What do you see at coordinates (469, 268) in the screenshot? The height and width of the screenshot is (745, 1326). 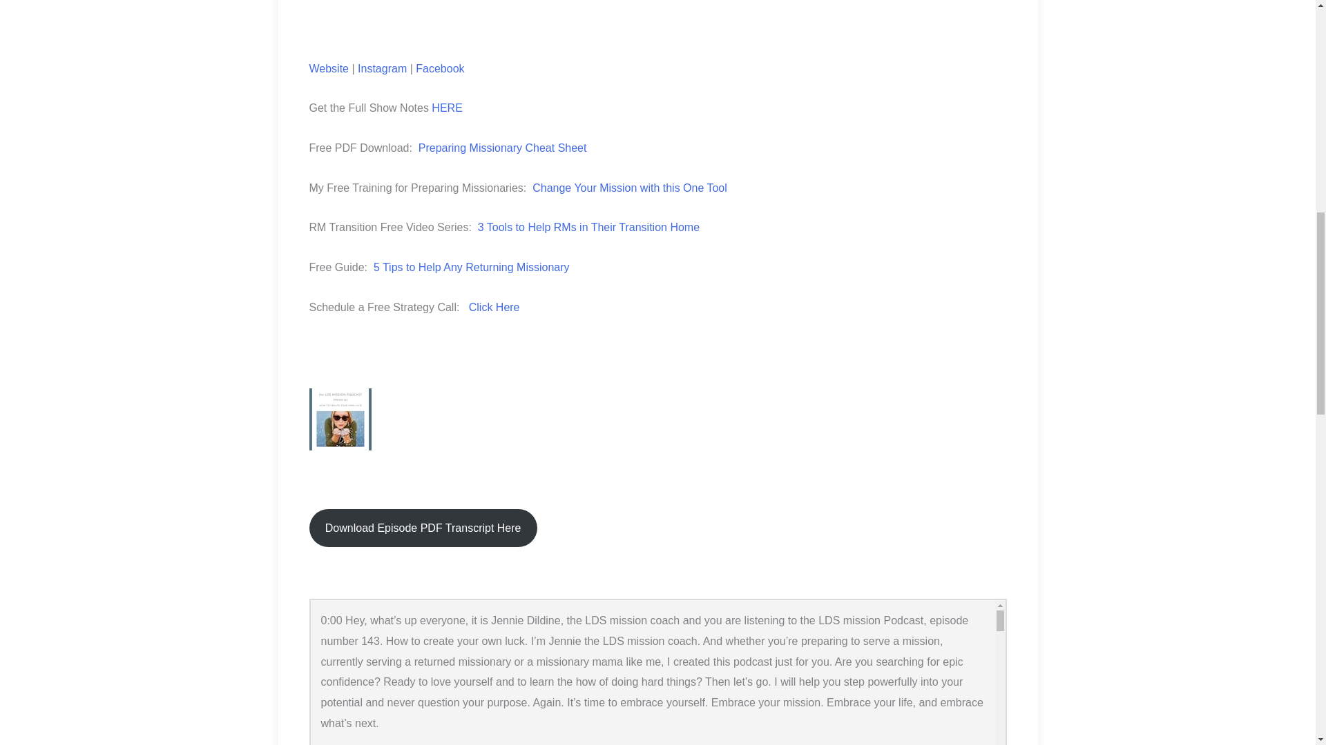 I see ` 5 Tips to Help Any Returning Missionary` at bounding box center [469, 268].